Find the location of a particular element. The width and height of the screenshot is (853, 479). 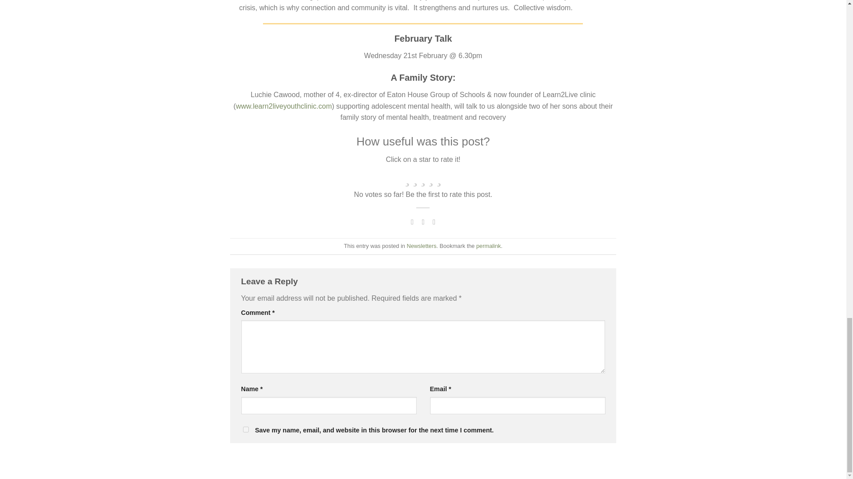

permalink is located at coordinates (488, 246).